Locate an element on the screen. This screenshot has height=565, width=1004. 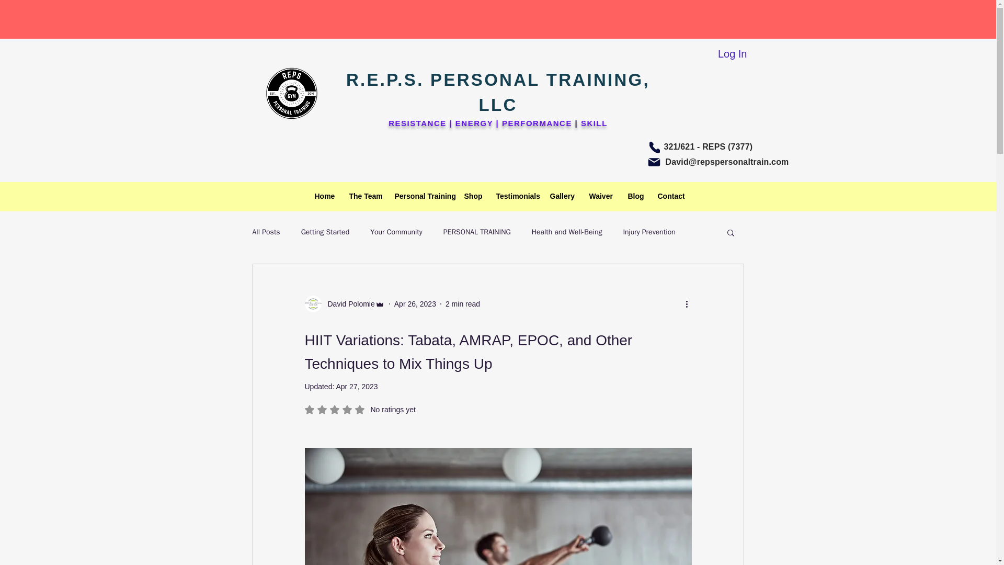
Health and Well-Being is located at coordinates (567, 232).